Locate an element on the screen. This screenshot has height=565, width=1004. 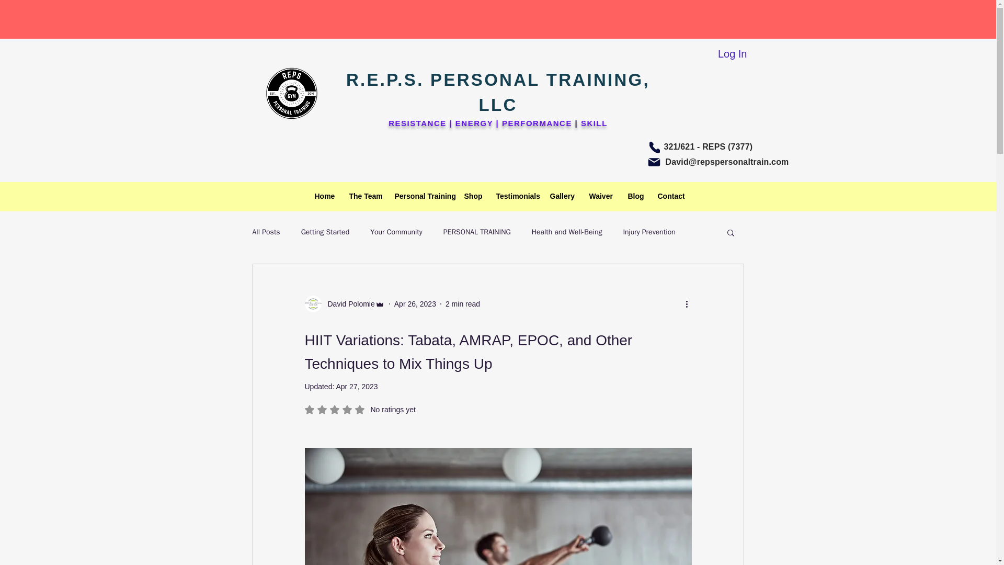
Health and Well-Being is located at coordinates (567, 232).